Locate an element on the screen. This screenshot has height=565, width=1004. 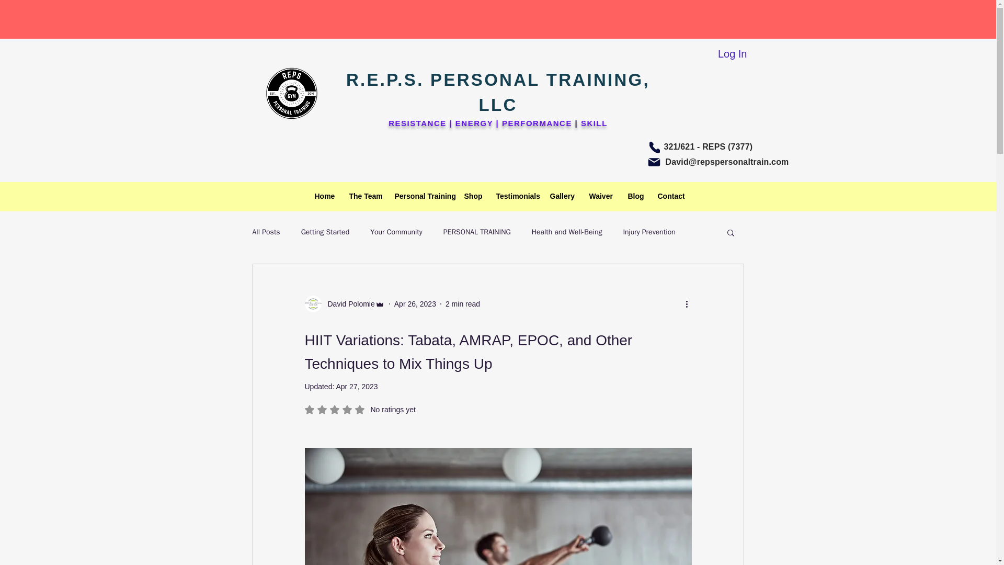
Health and Well-Being is located at coordinates (567, 232).